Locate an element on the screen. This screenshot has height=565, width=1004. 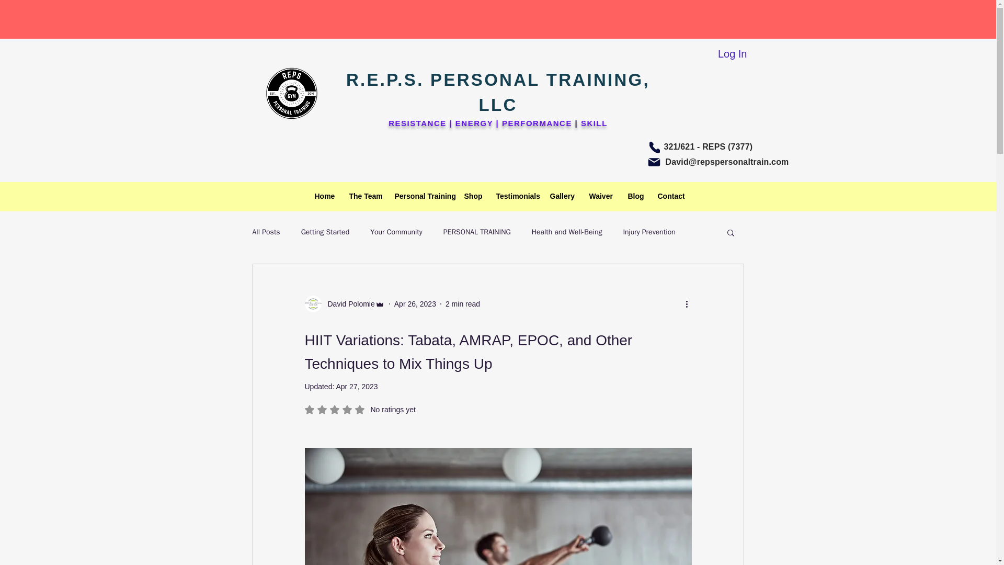
Health and Well-Being is located at coordinates (567, 232).